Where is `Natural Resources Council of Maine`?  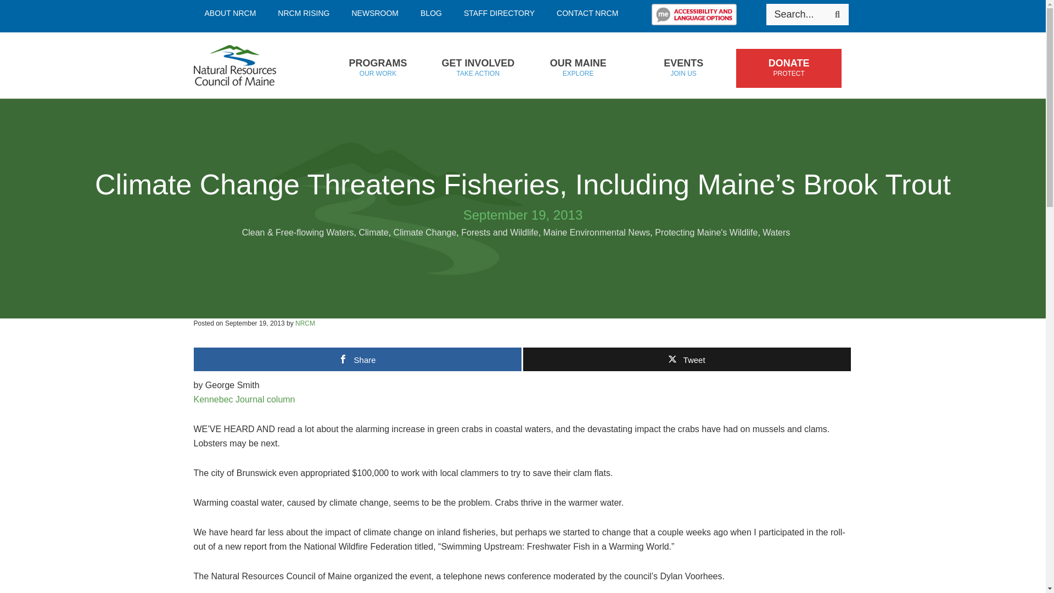
Natural Resources Council of Maine is located at coordinates (251, 65).